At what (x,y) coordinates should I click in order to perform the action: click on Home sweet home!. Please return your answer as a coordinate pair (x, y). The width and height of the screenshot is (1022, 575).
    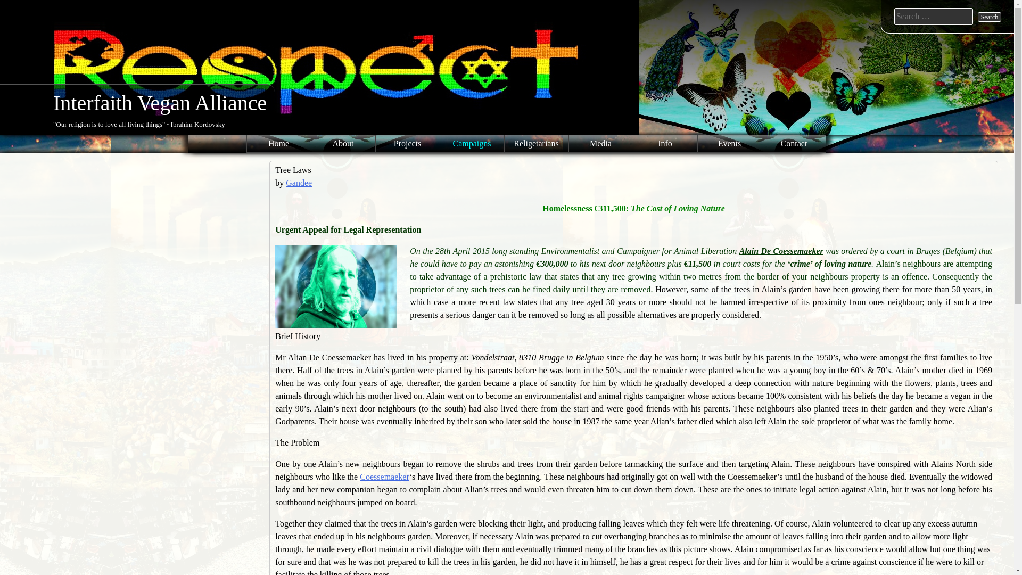
    Looking at the image, I should click on (279, 144).